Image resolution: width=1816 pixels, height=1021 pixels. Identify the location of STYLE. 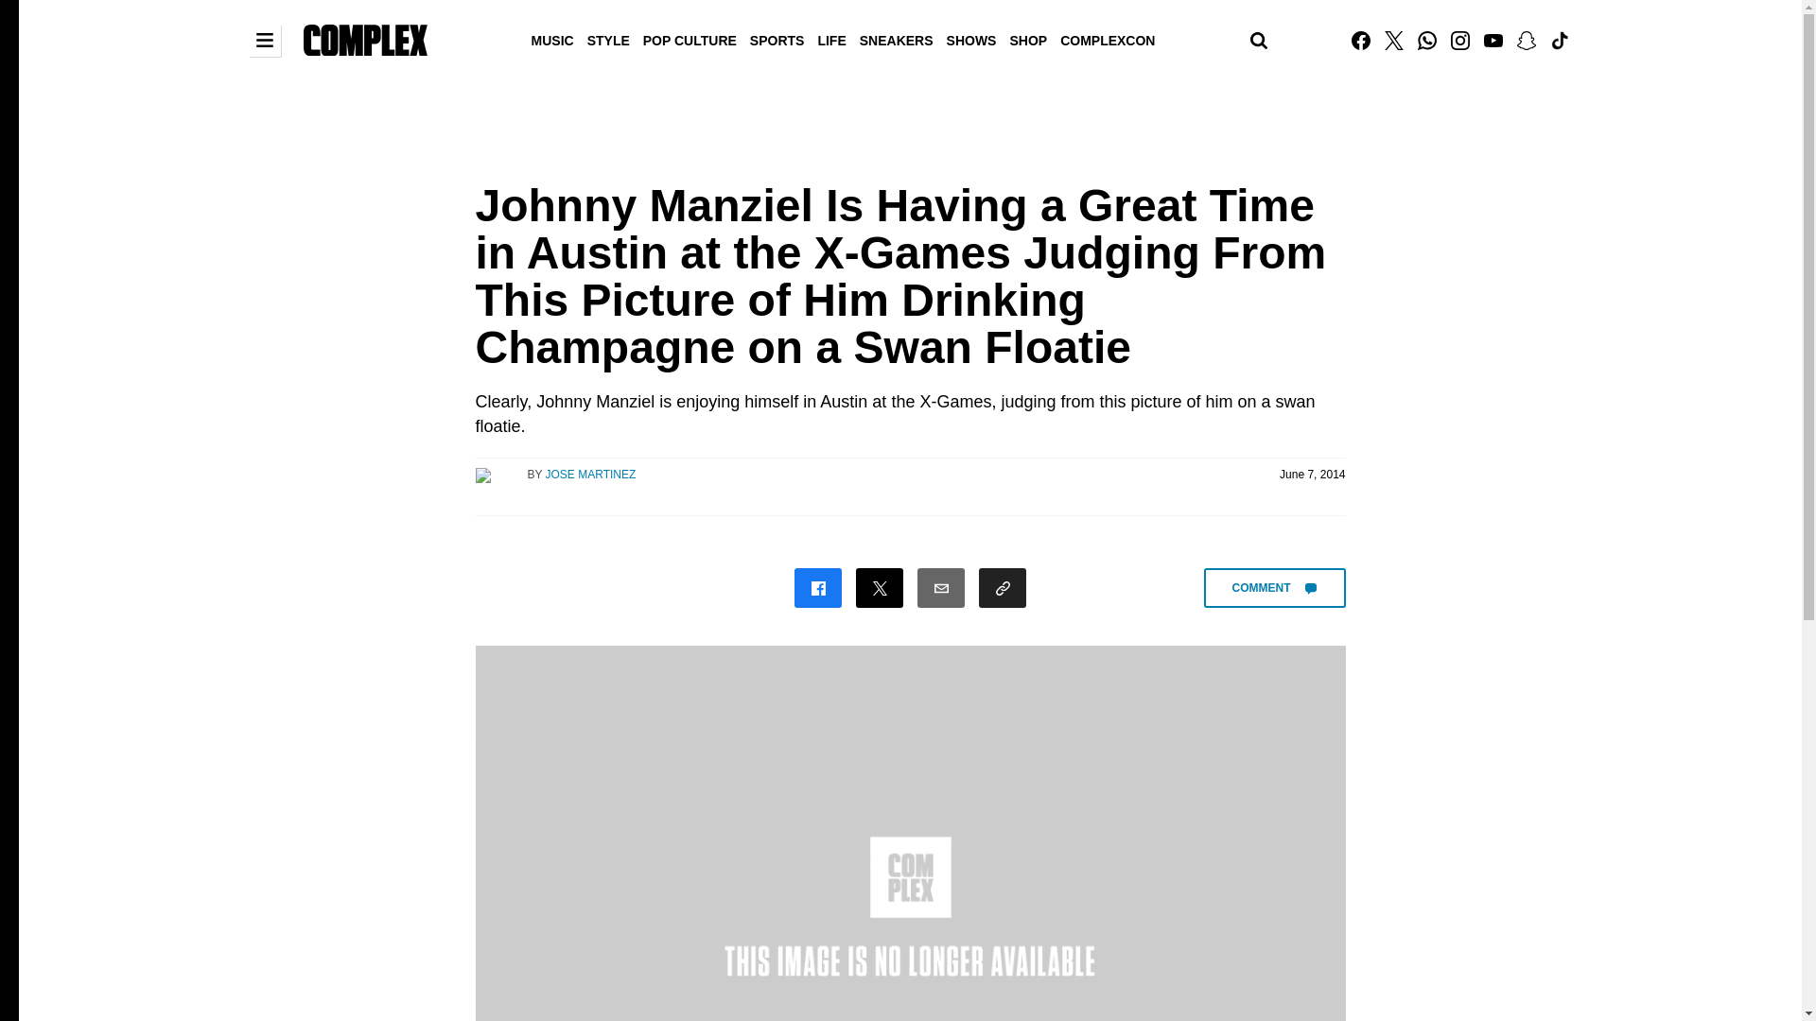
(609, 39).